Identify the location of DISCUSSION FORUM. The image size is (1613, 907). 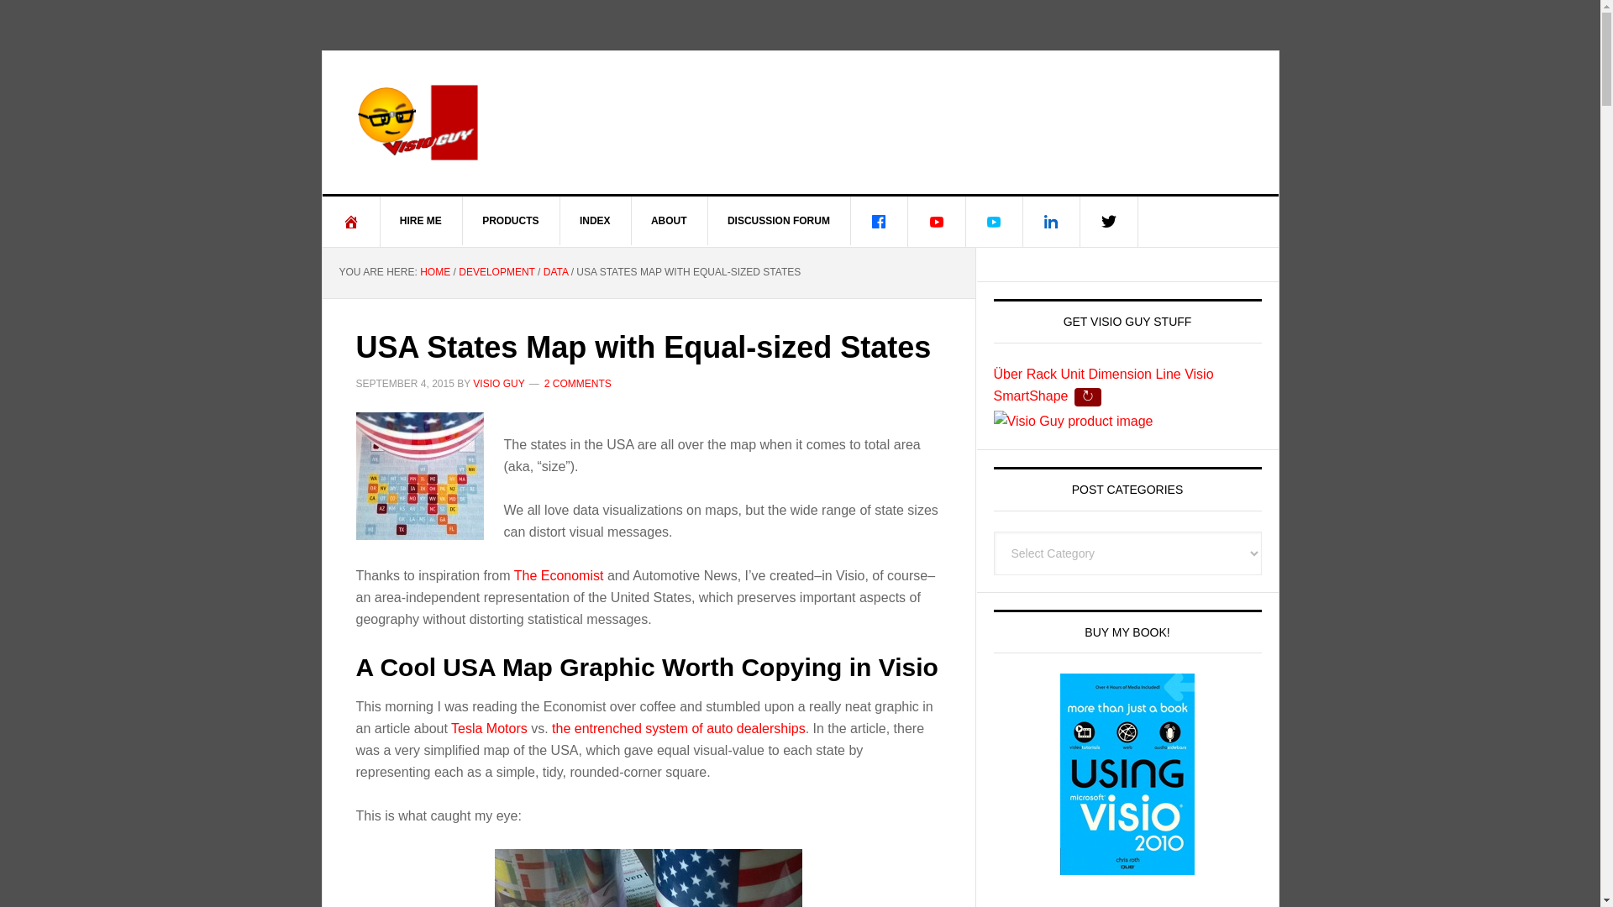
(780, 220).